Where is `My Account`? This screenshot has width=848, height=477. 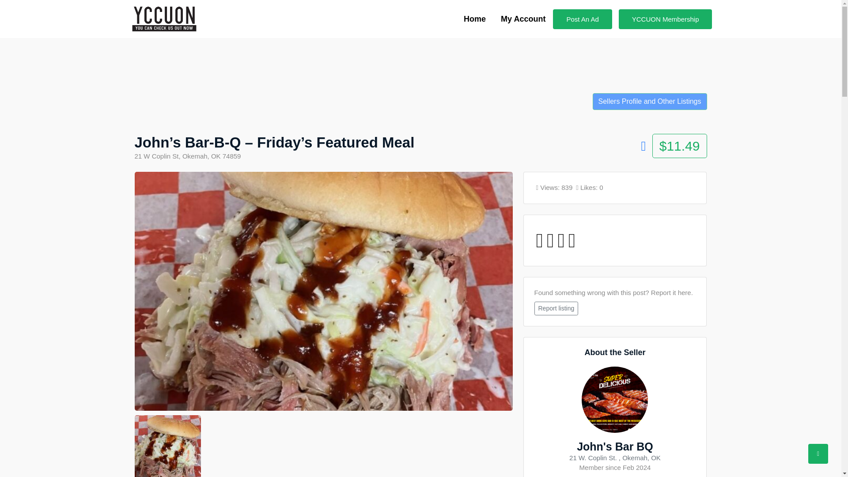 My Account is located at coordinates (523, 19).